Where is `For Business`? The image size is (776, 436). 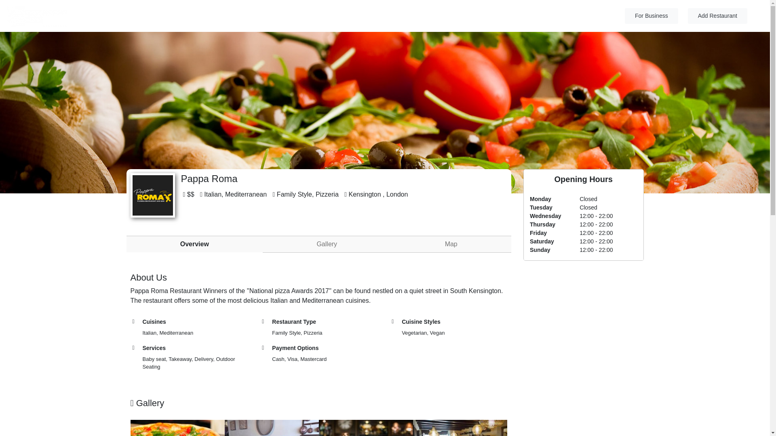
For Business is located at coordinates (652, 16).